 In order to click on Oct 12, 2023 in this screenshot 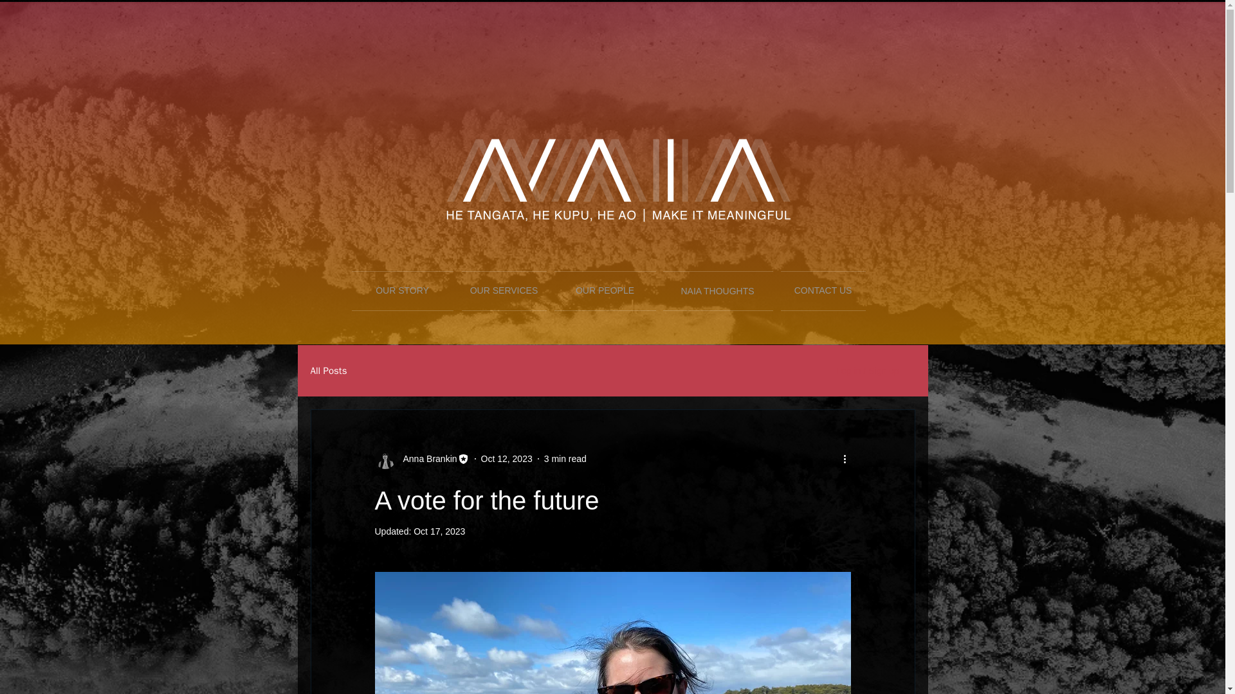, I will do `click(507, 459)`.